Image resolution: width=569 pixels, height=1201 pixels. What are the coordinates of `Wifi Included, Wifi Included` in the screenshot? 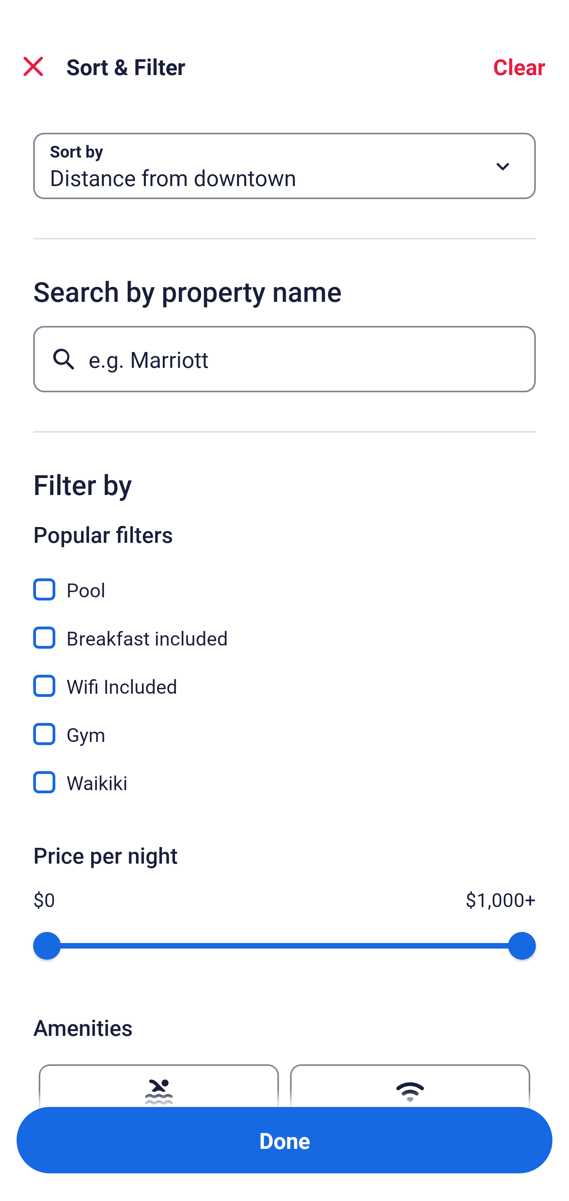 It's located at (284, 677).